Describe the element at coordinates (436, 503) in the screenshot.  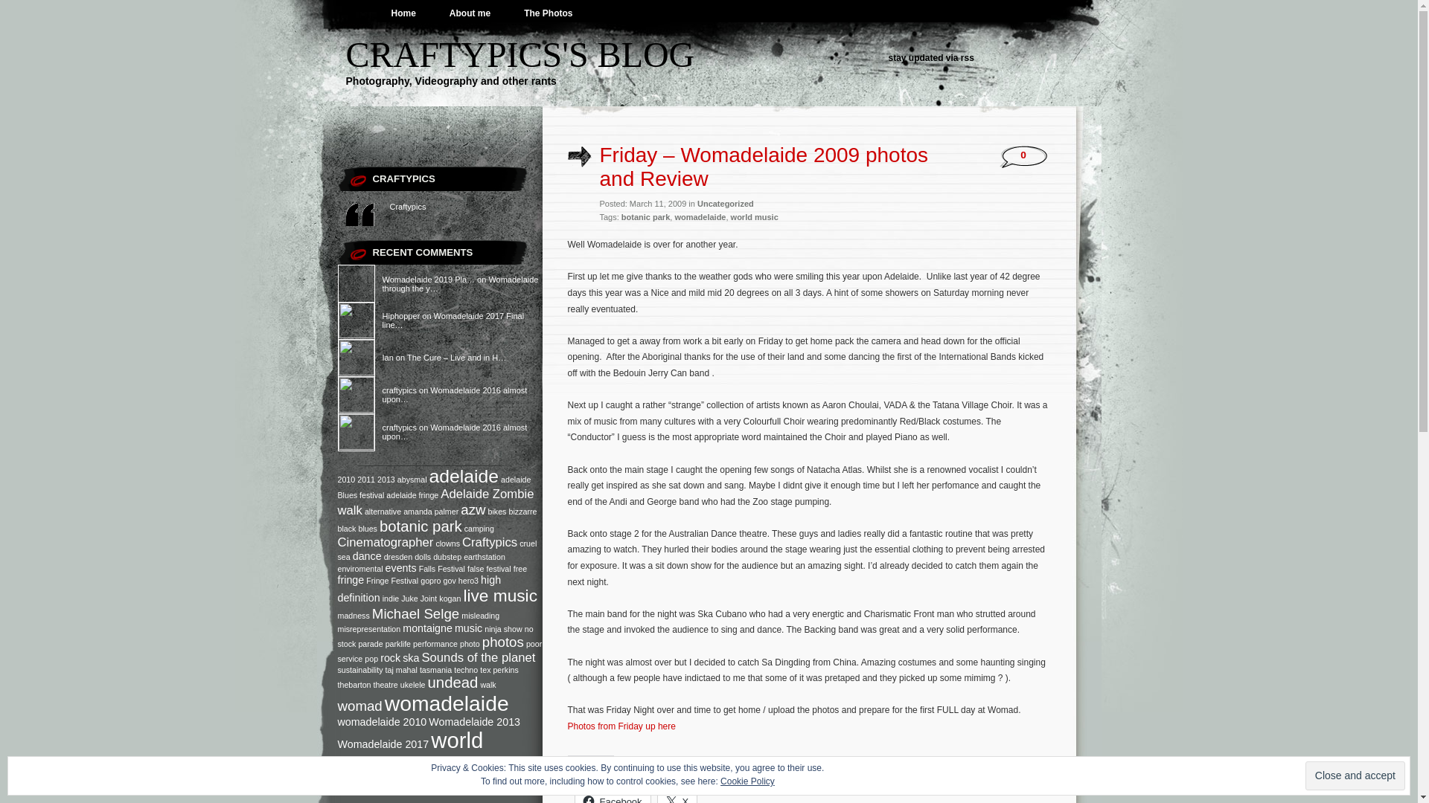
I see `Adelaide Zombie walk` at that location.